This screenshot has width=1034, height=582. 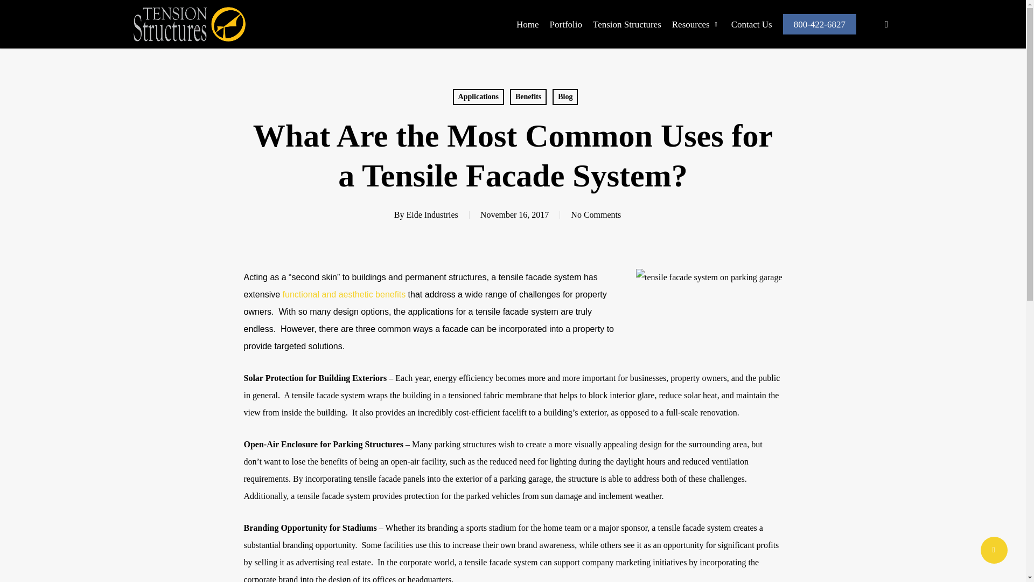 What do you see at coordinates (752, 24) in the screenshot?
I see `Contact Us` at bounding box center [752, 24].